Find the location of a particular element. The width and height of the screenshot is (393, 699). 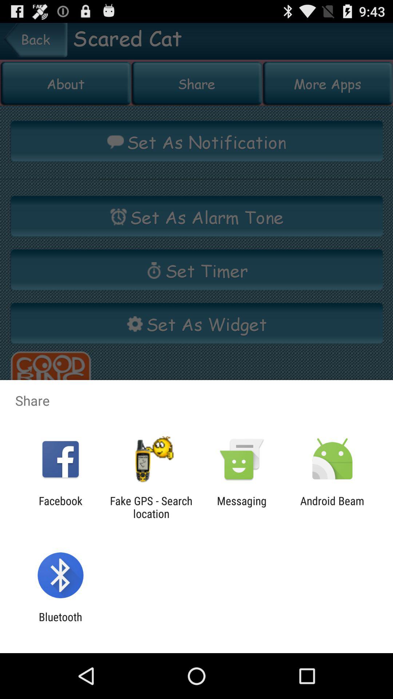

press the app next to the fake gps search app is located at coordinates (60, 507).